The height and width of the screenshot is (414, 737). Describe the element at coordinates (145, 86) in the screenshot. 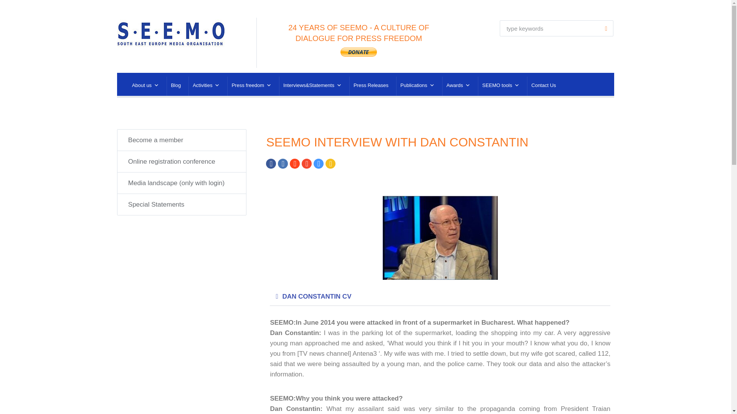

I see `About us` at that location.